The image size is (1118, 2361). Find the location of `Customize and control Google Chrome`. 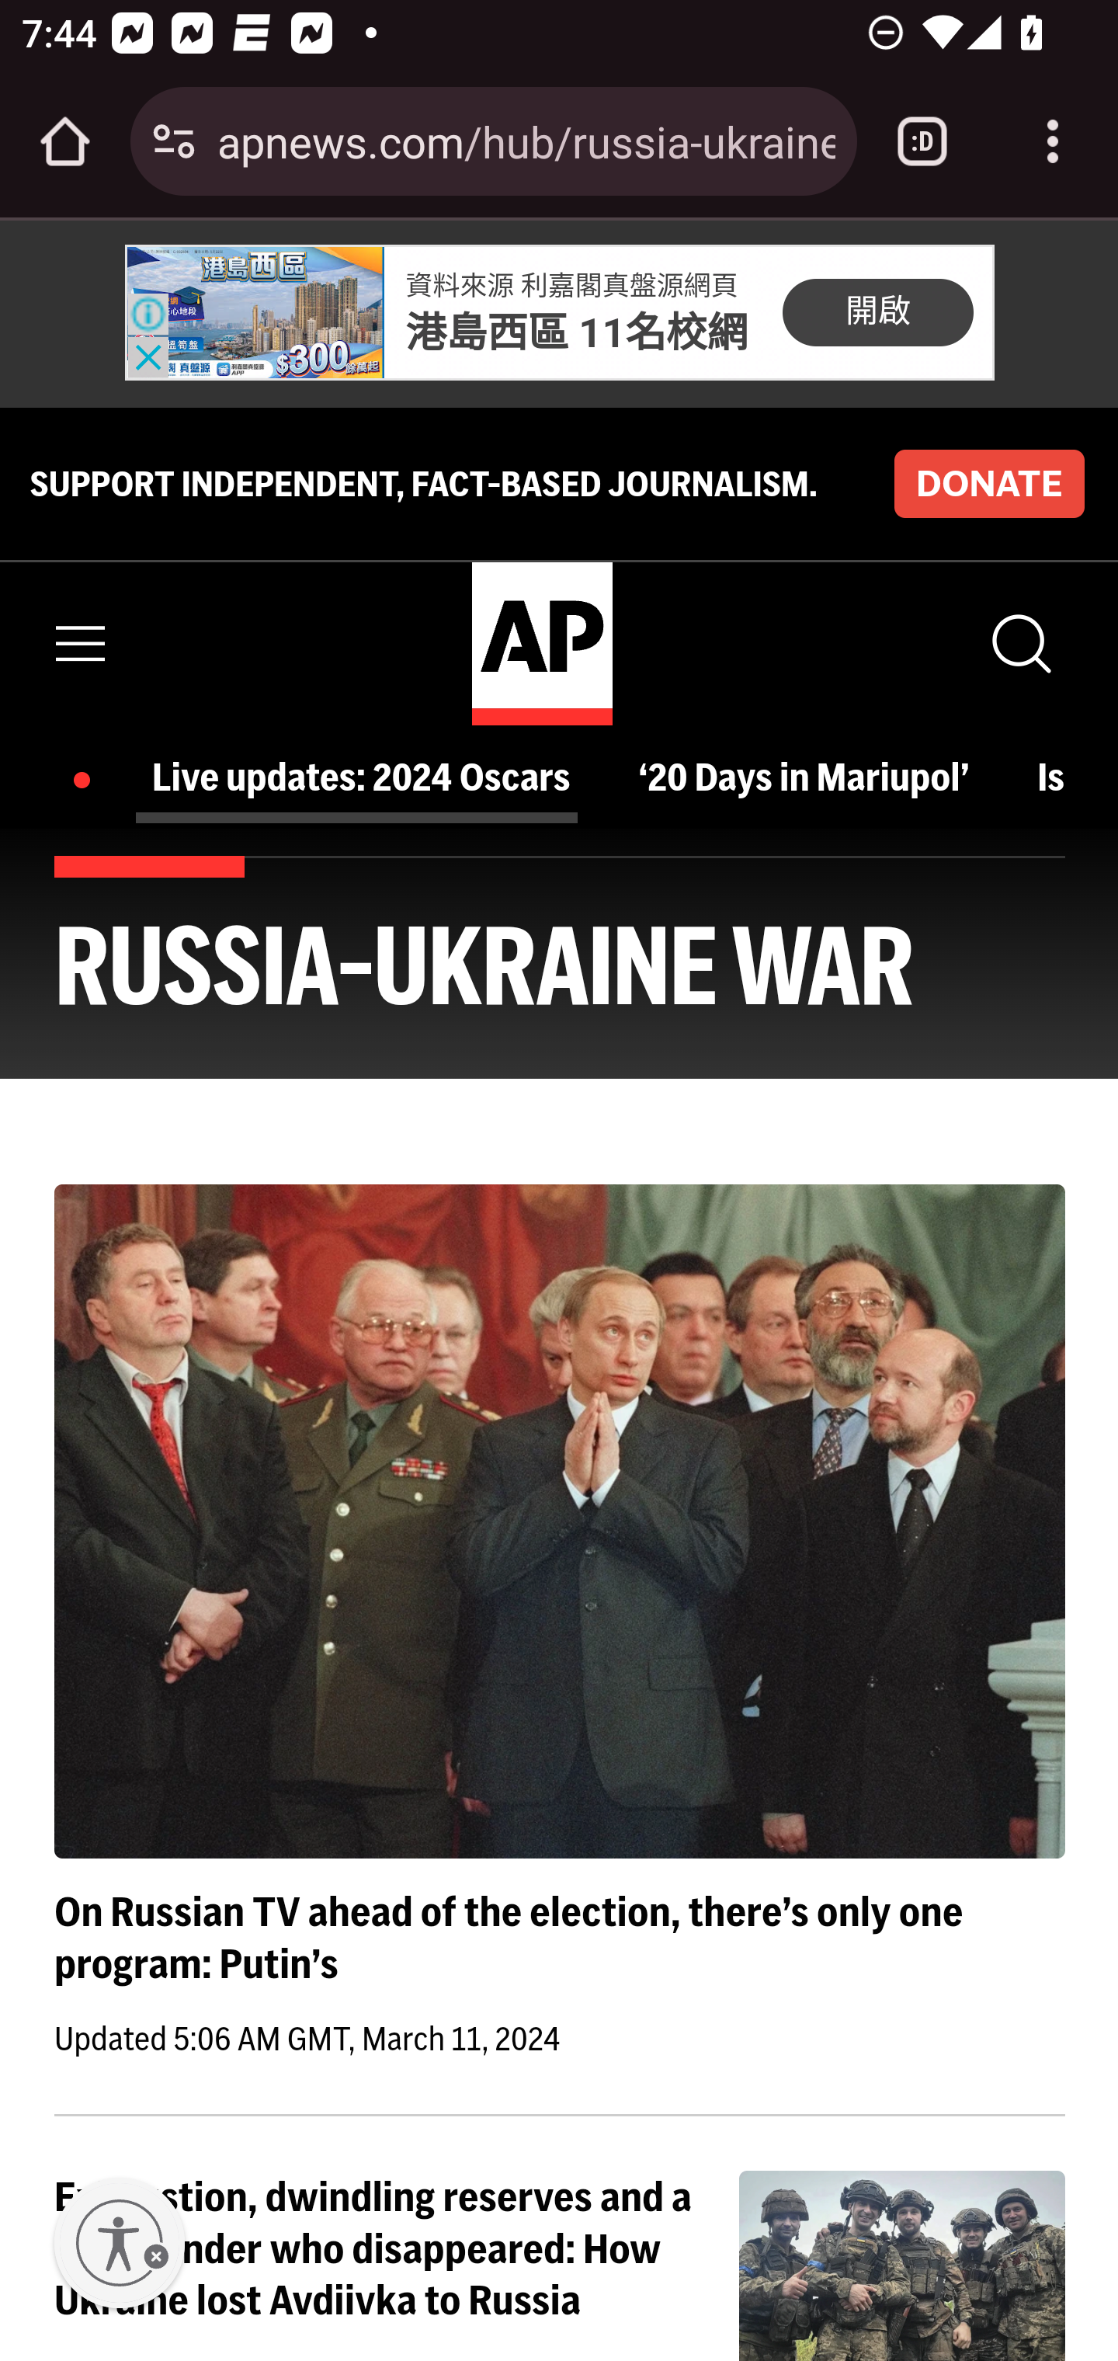

Customize and control Google Chrome is located at coordinates (1053, 141).